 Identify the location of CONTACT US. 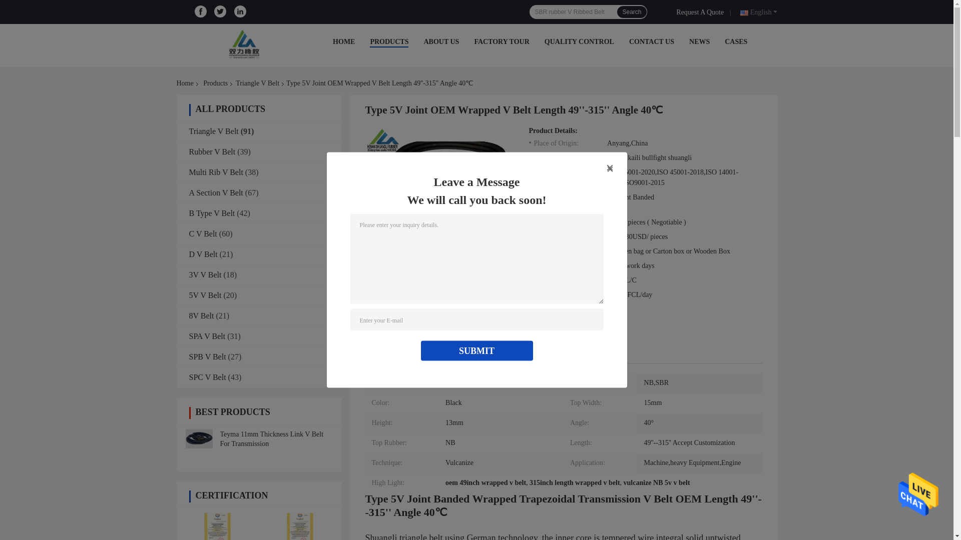
(652, 41).